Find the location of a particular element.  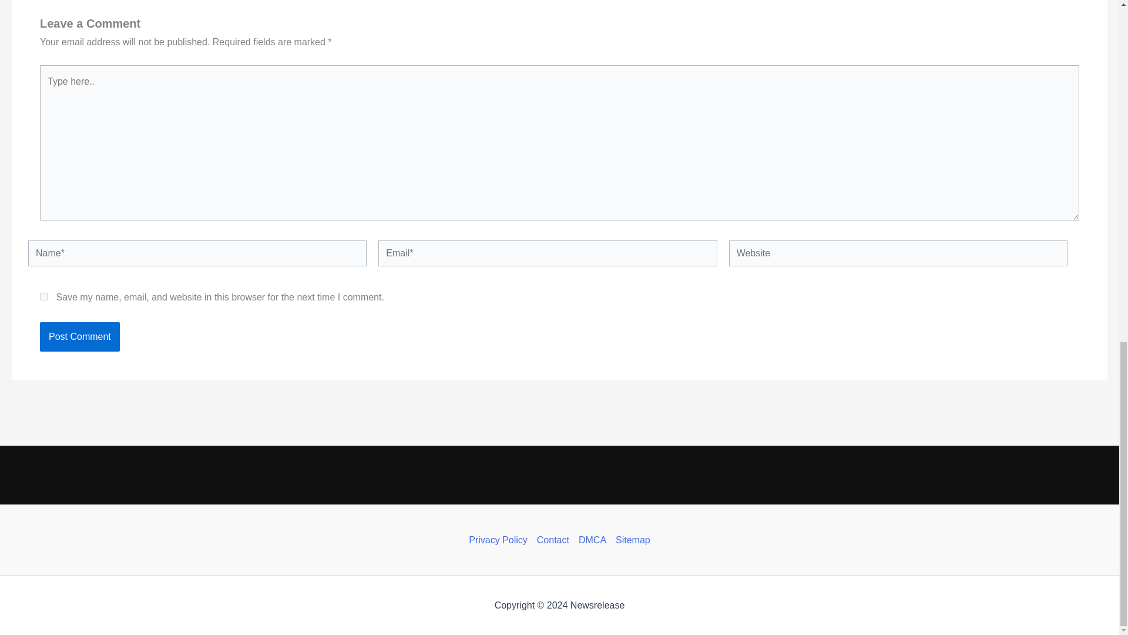

Privacy Policy is located at coordinates (501, 540).